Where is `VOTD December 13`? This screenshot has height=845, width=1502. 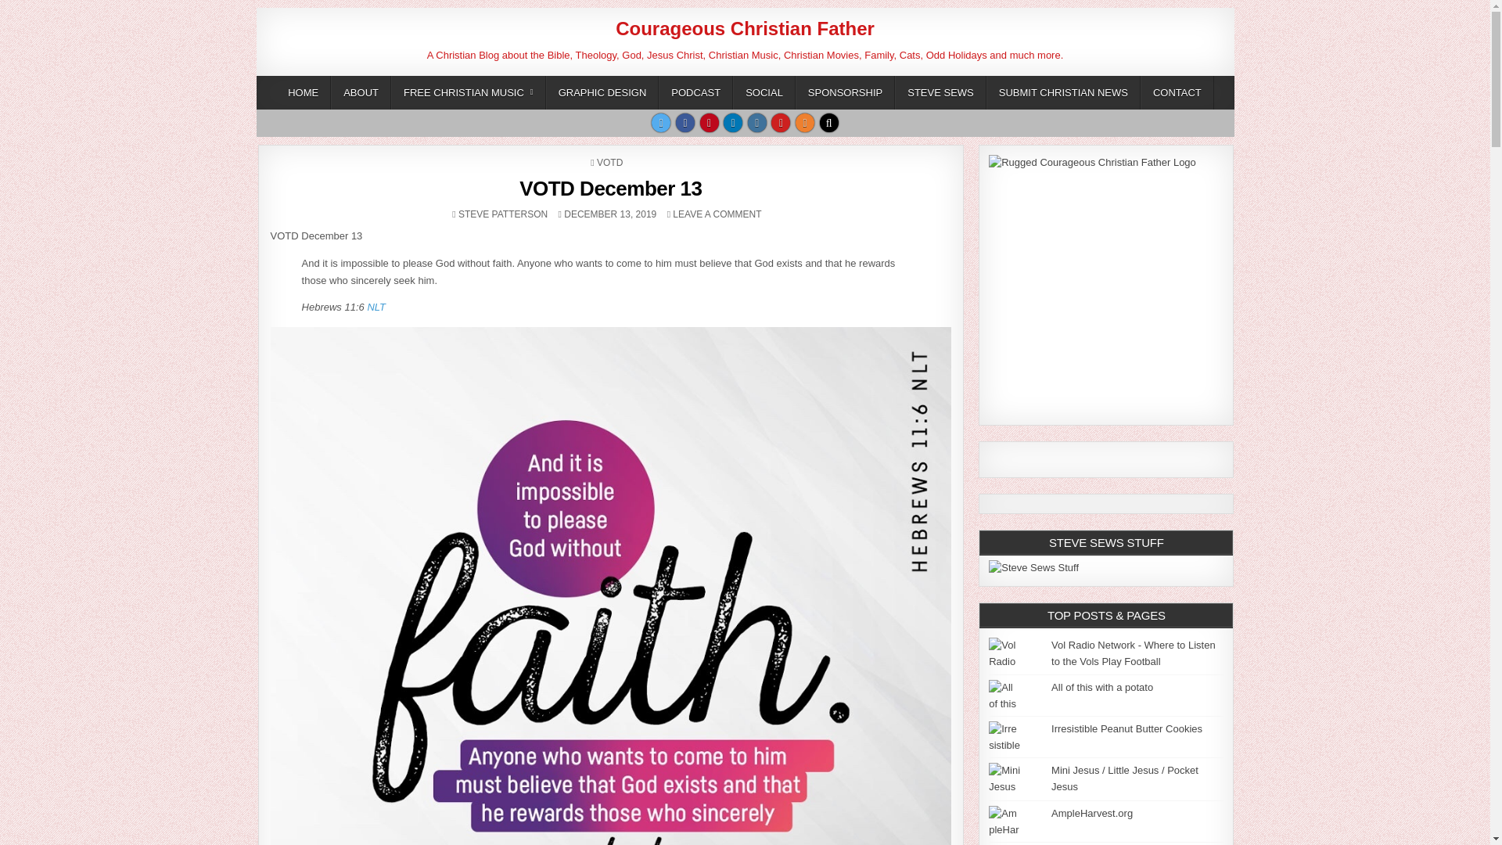
VOTD December 13 is located at coordinates (610, 188).